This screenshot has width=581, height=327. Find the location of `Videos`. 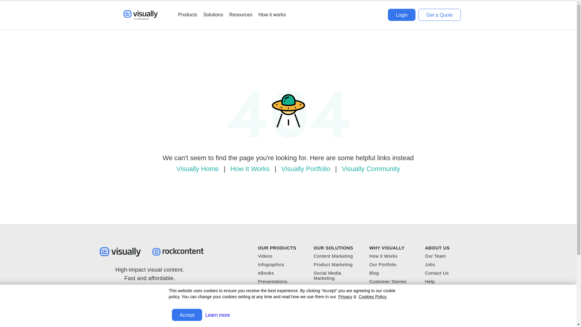

Videos is located at coordinates (265, 256).